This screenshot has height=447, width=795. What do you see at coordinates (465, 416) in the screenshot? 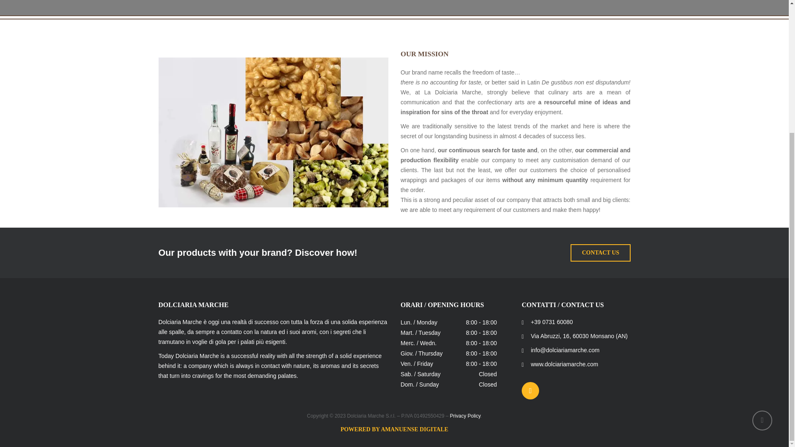
I see `Privacy Policy` at bounding box center [465, 416].